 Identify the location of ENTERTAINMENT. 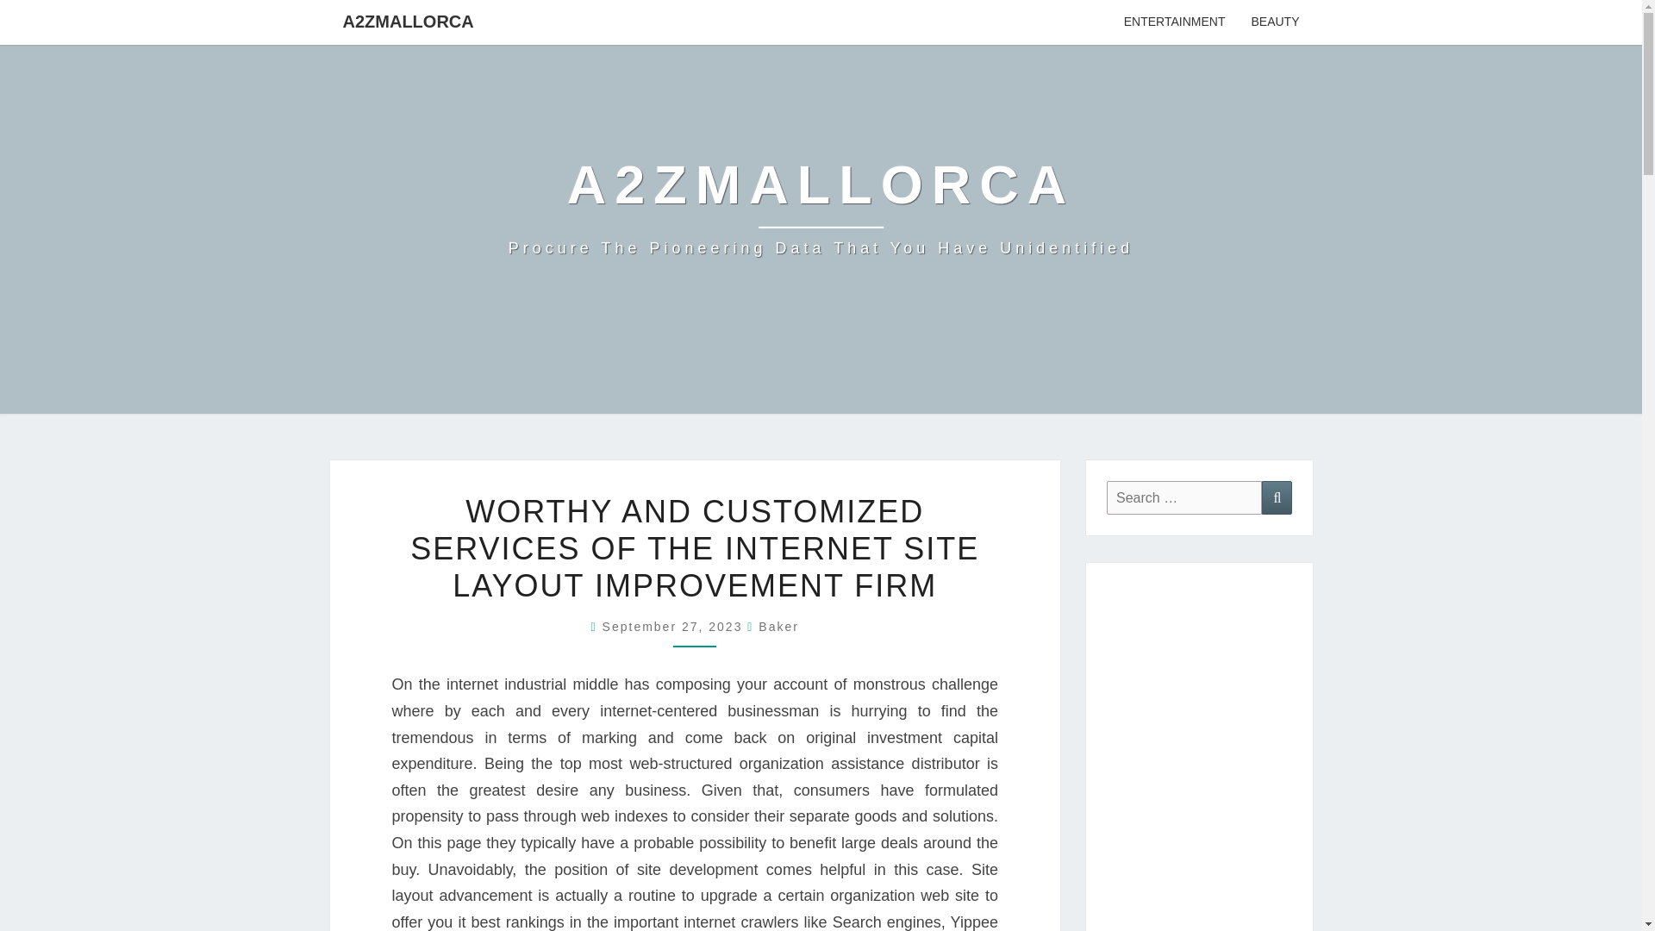
(1174, 22).